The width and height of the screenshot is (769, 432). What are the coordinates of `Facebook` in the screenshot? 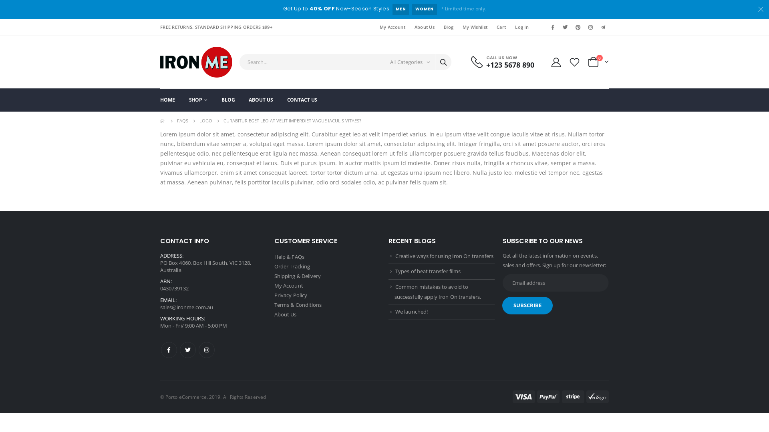 It's located at (553, 27).